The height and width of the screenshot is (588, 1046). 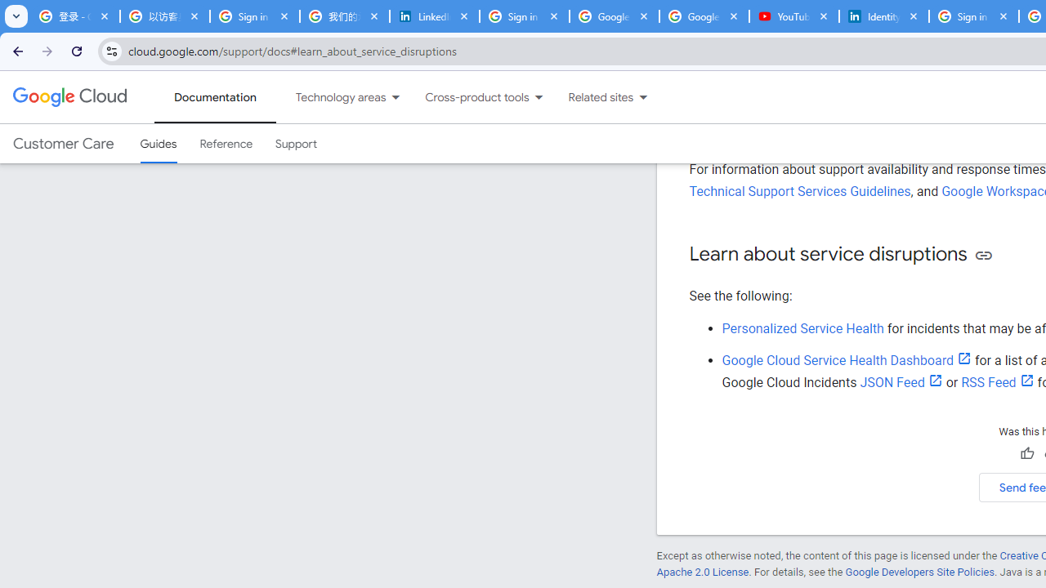 I want to click on Sign in - Google Accounts, so click(x=973, y=16).